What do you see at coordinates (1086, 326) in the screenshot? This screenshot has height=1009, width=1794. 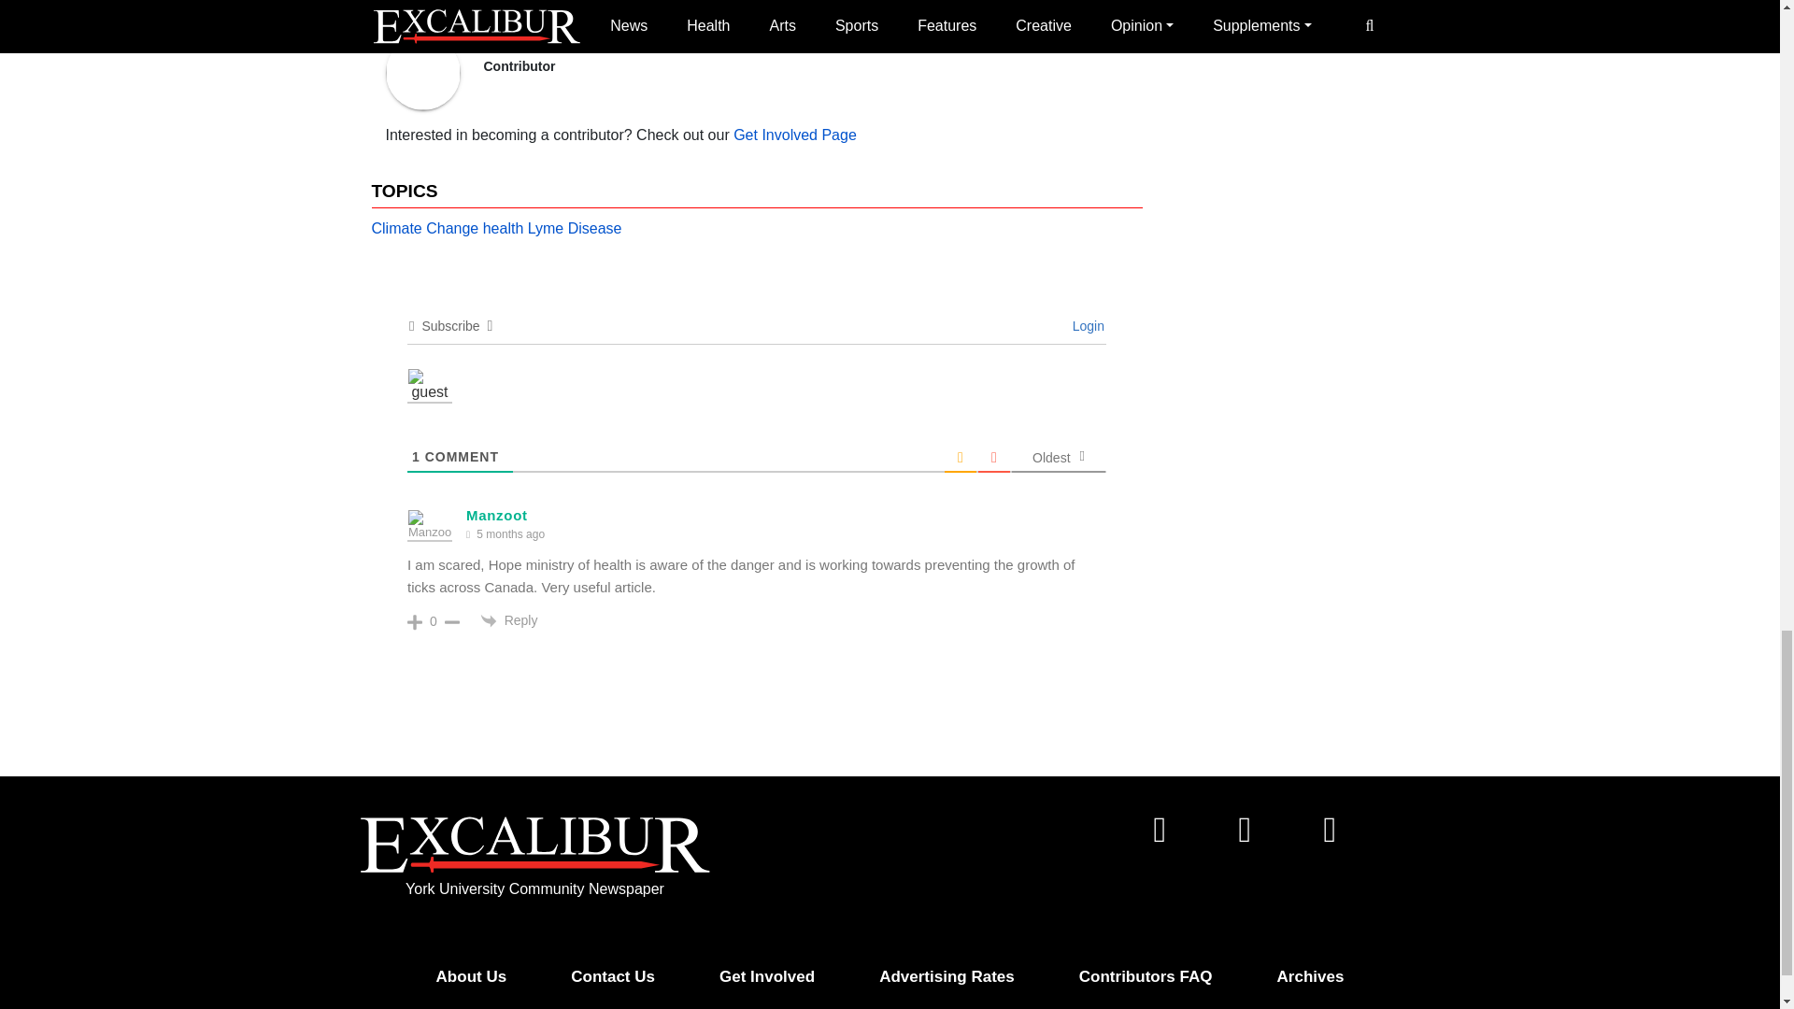 I see `Login` at bounding box center [1086, 326].